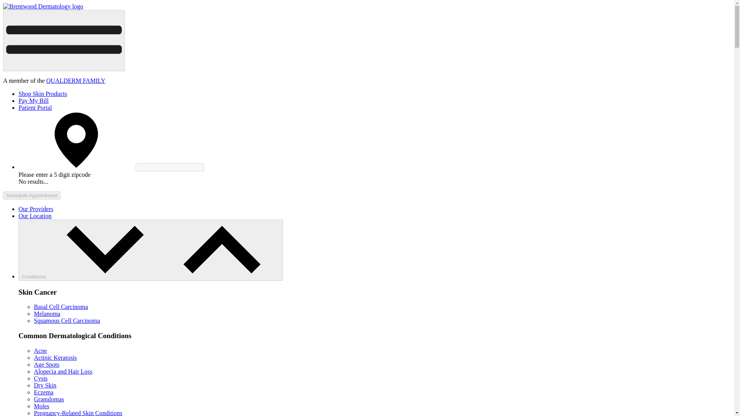  I want to click on Granulomas, so click(49, 399).